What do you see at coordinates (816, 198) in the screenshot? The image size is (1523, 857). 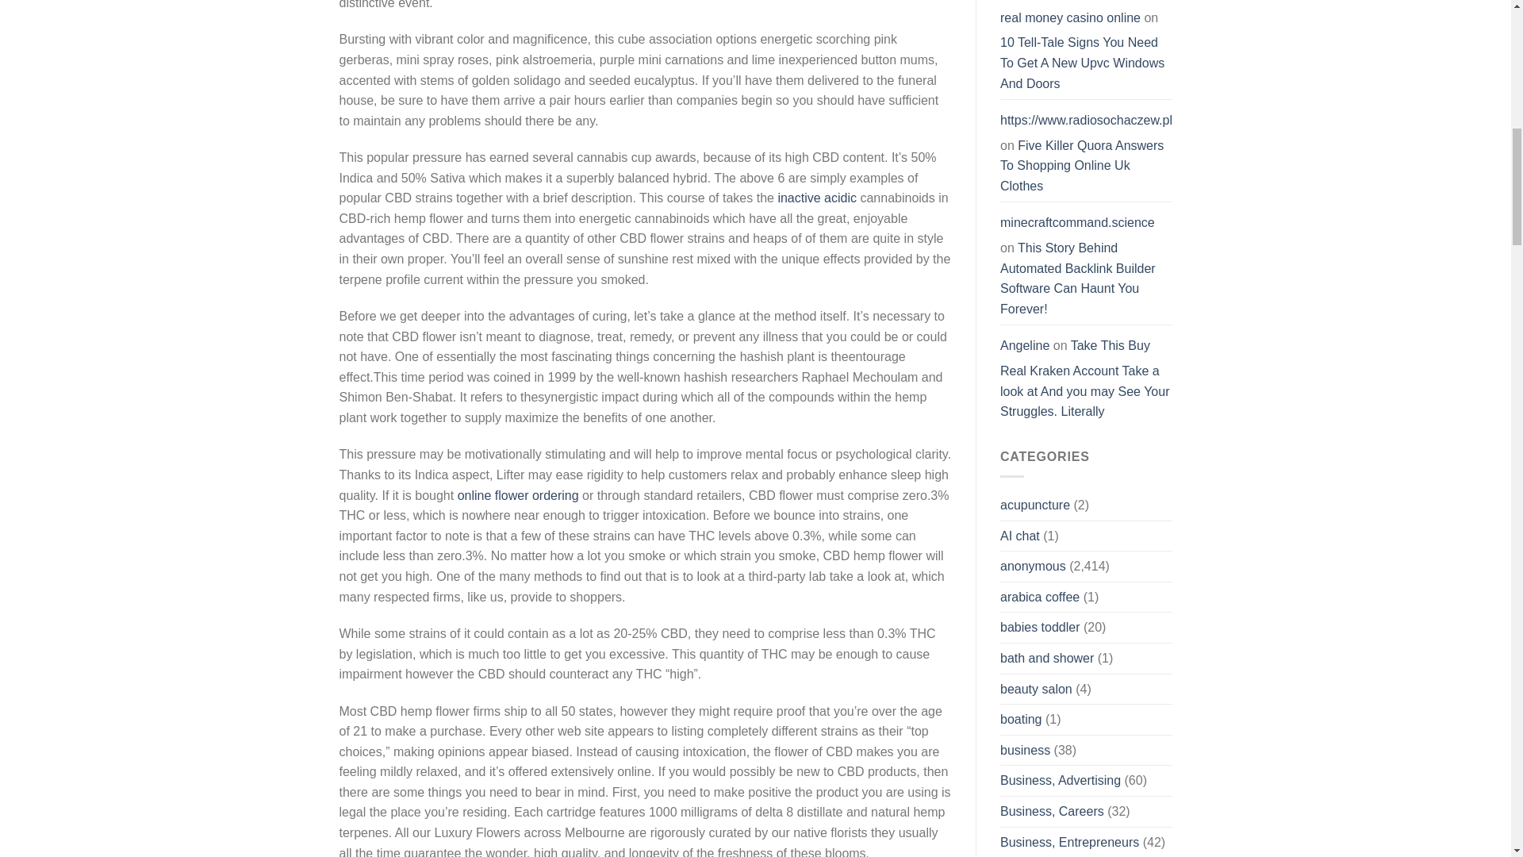 I see `inactive acidic` at bounding box center [816, 198].